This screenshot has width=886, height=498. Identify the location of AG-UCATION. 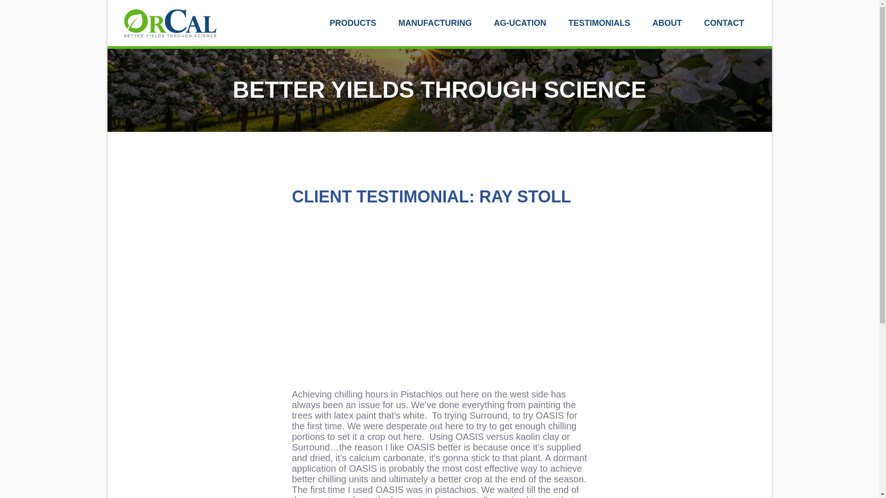
(520, 23).